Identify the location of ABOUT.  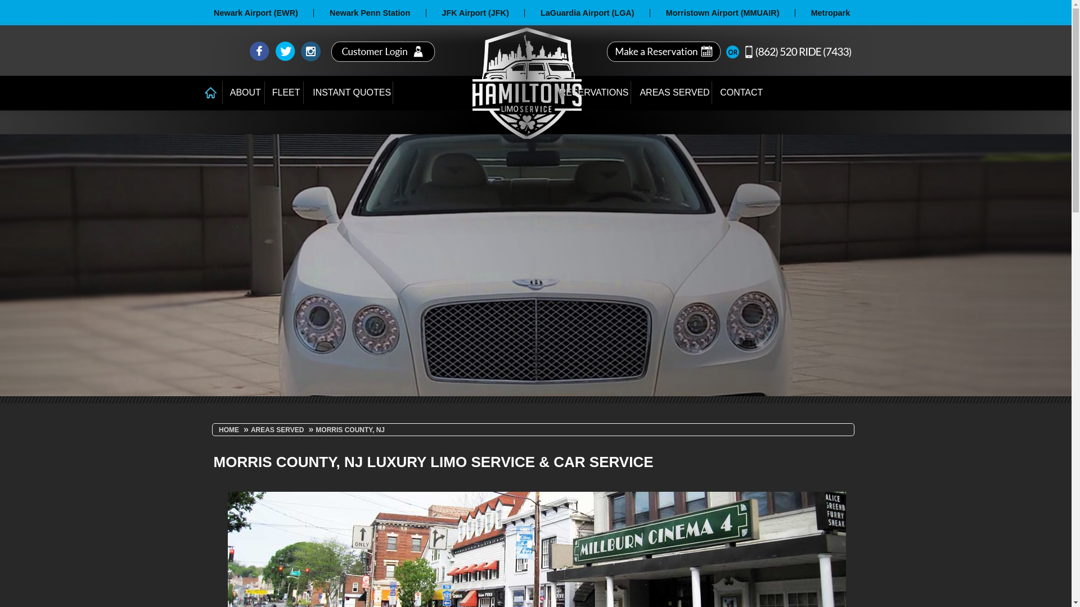
(244, 93).